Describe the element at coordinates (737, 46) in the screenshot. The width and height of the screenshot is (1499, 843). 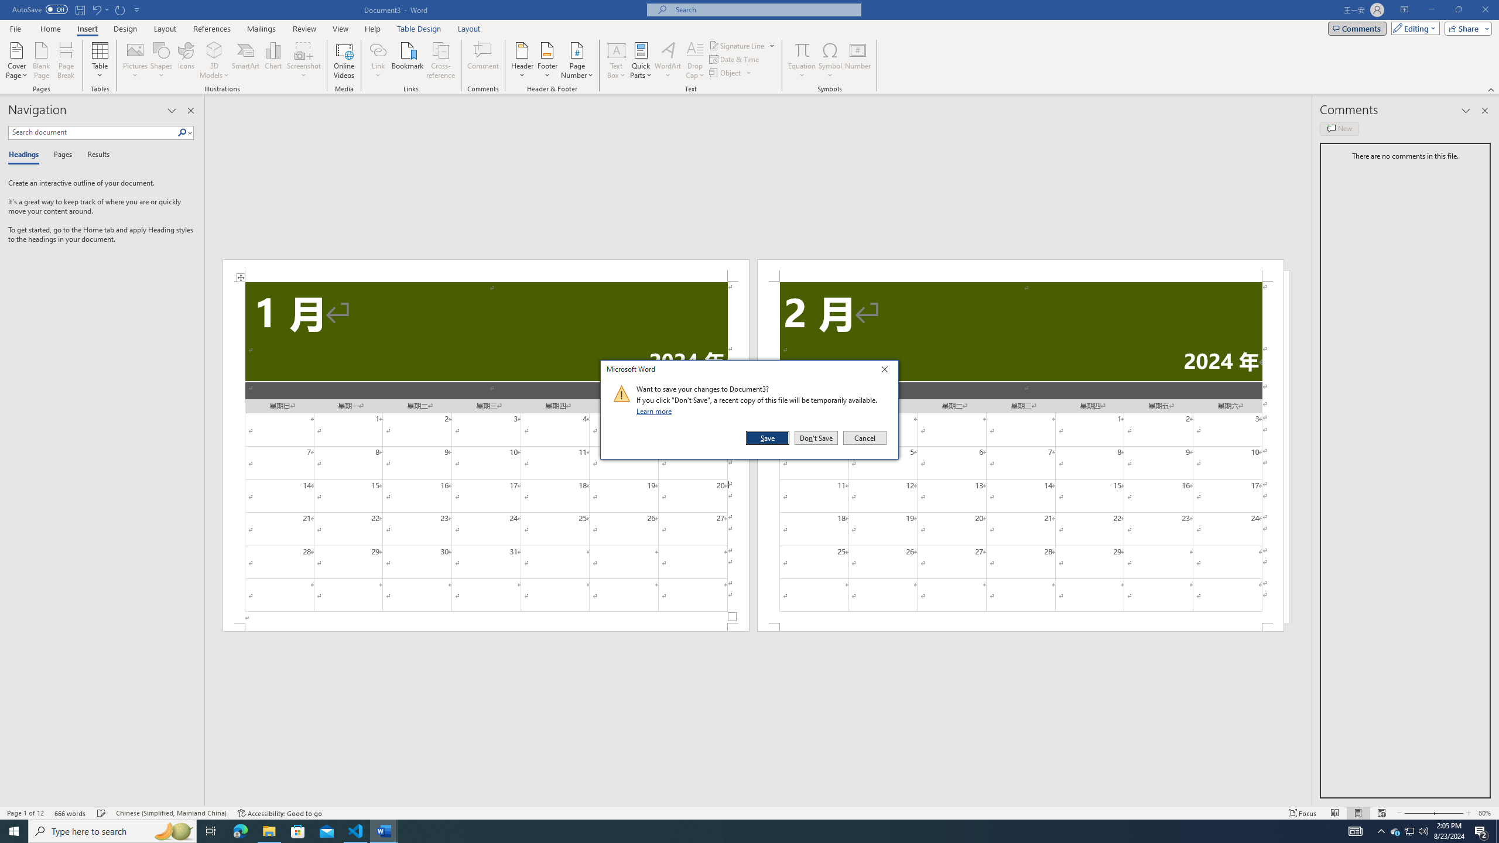
I see `Signature Line` at that location.